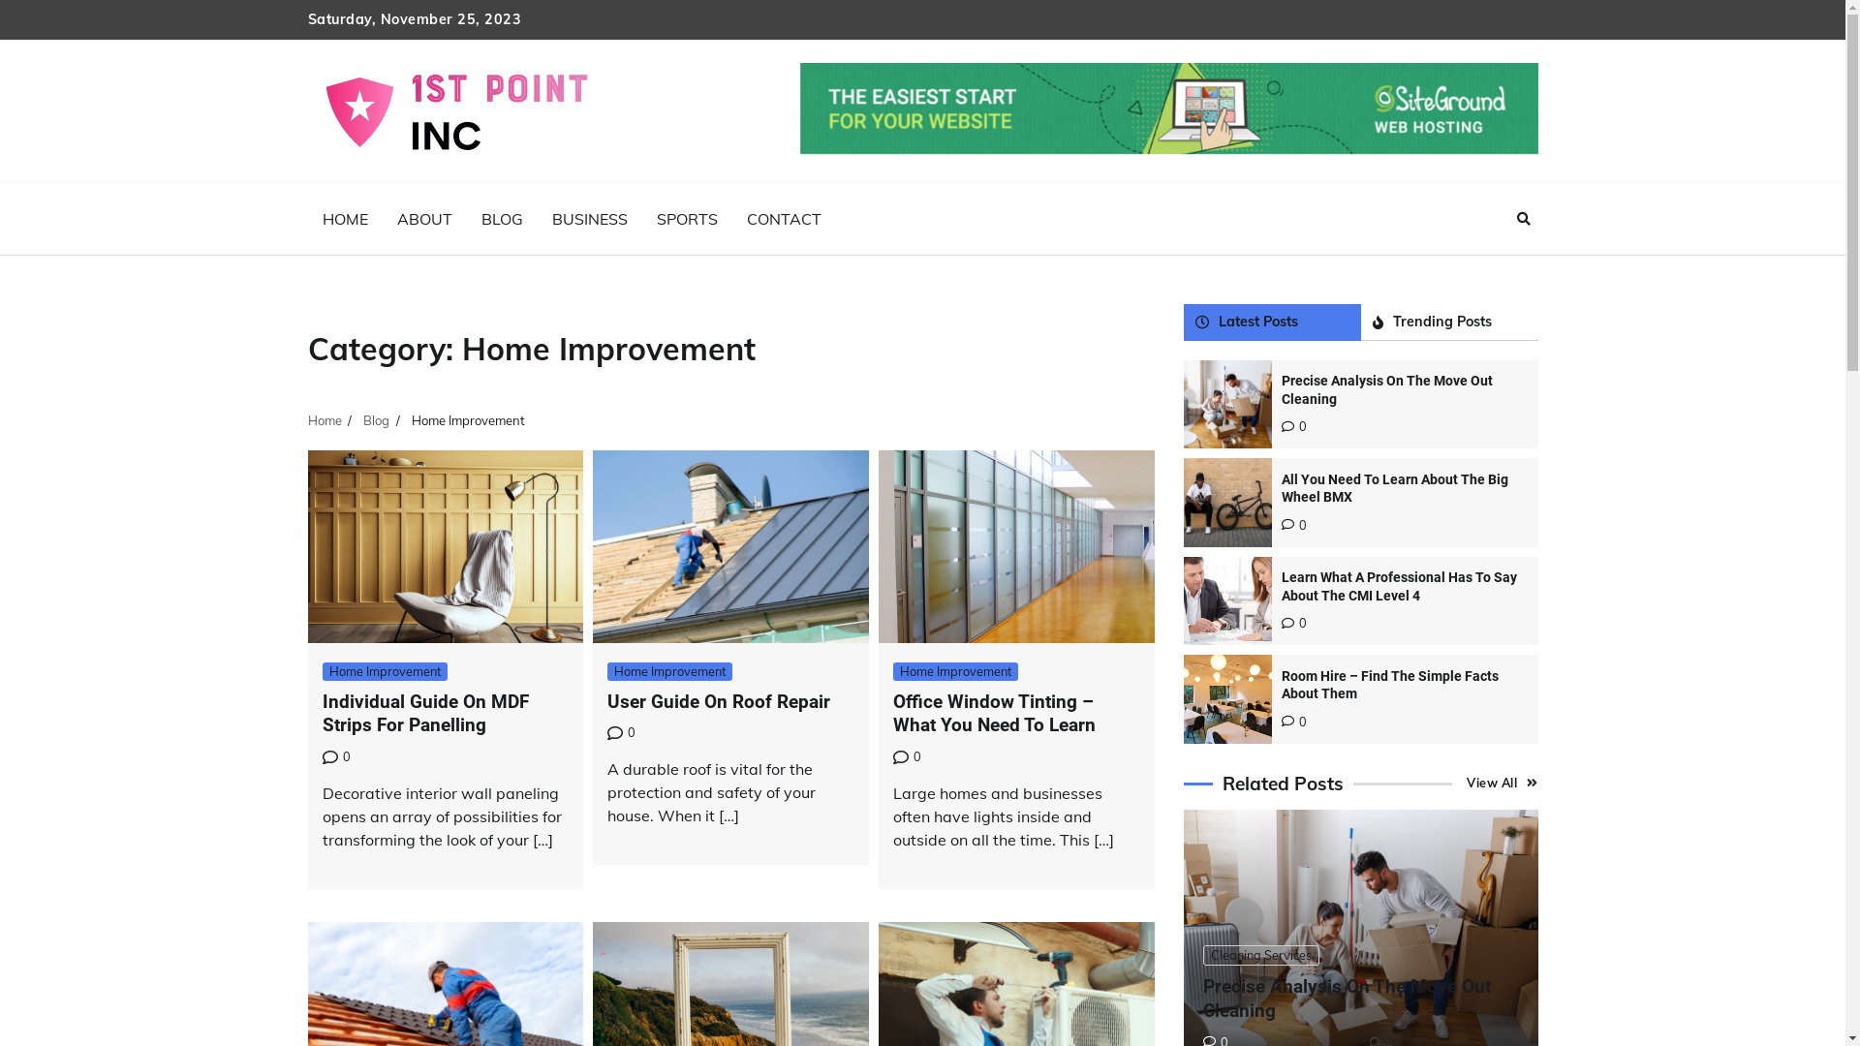  What do you see at coordinates (670, 672) in the screenshot?
I see `Home Improvement` at bounding box center [670, 672].